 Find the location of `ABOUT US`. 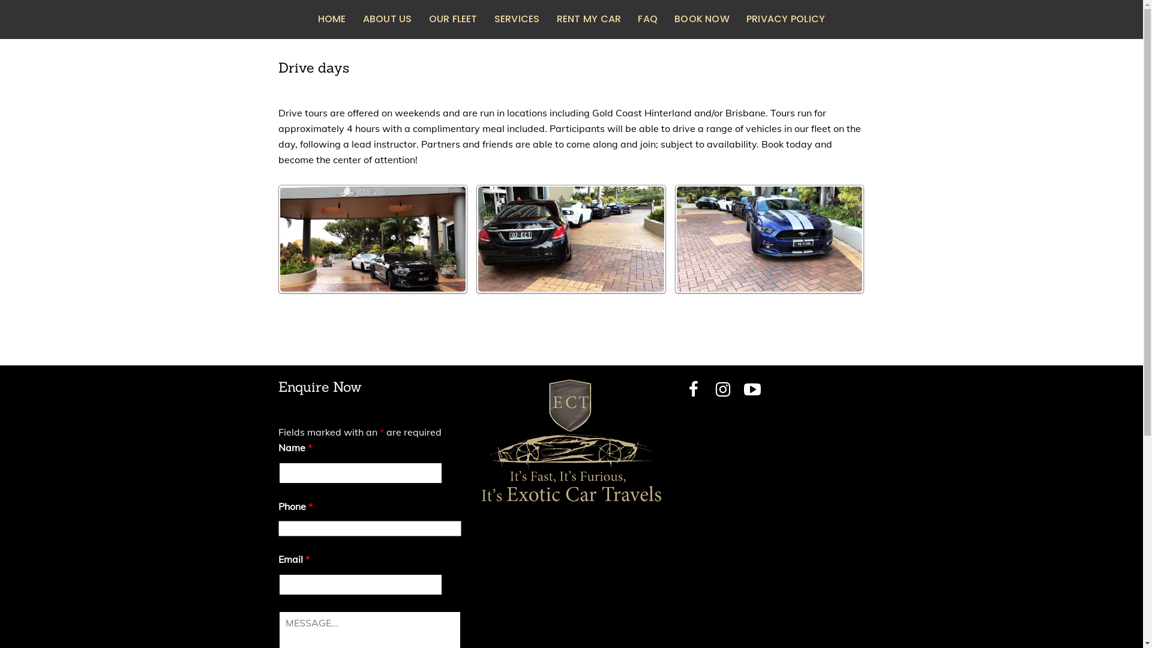

ABOUT US is located at coordinates (388, 19).